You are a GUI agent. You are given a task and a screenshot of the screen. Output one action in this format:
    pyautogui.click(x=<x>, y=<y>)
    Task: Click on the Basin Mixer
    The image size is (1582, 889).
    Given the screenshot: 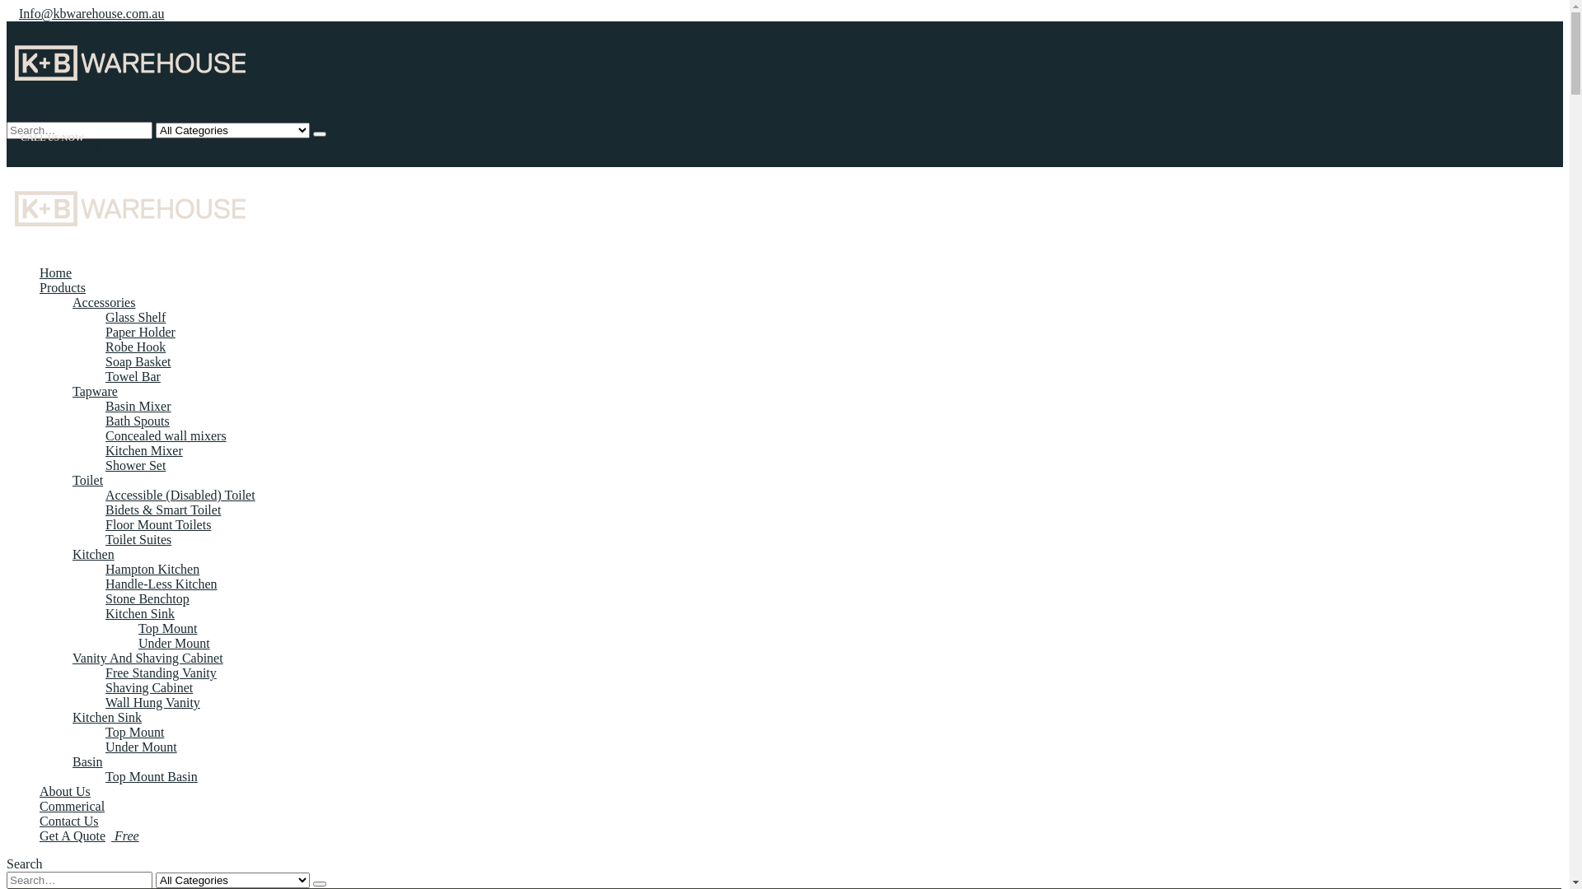 What is the action you would take?
    pyautogui.click(x=138, y=489)
    